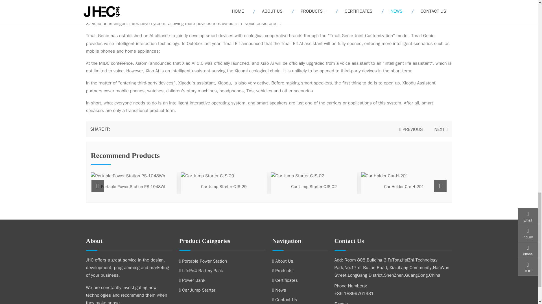 This screenshot has height=304, width=542. What do you see at coordinates (224, 186) in the screenshot?
I see `Car Jump Starter CJS-29` at bounding box center [224, 186].